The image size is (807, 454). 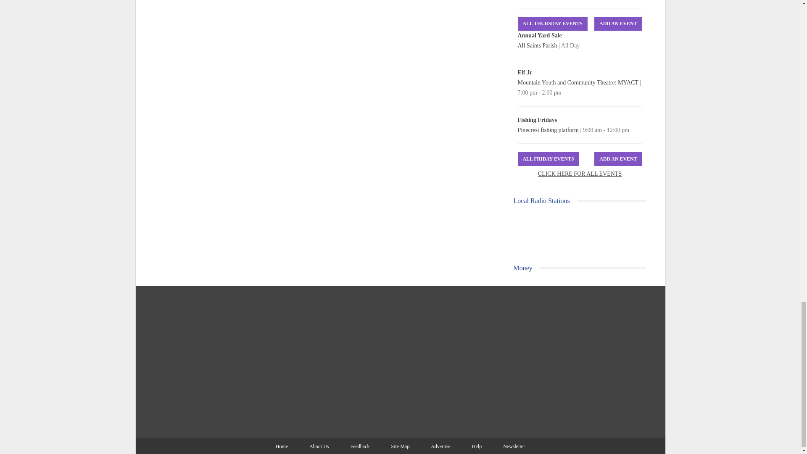 I want to click on Add An Event, so click(x=618, y=159).